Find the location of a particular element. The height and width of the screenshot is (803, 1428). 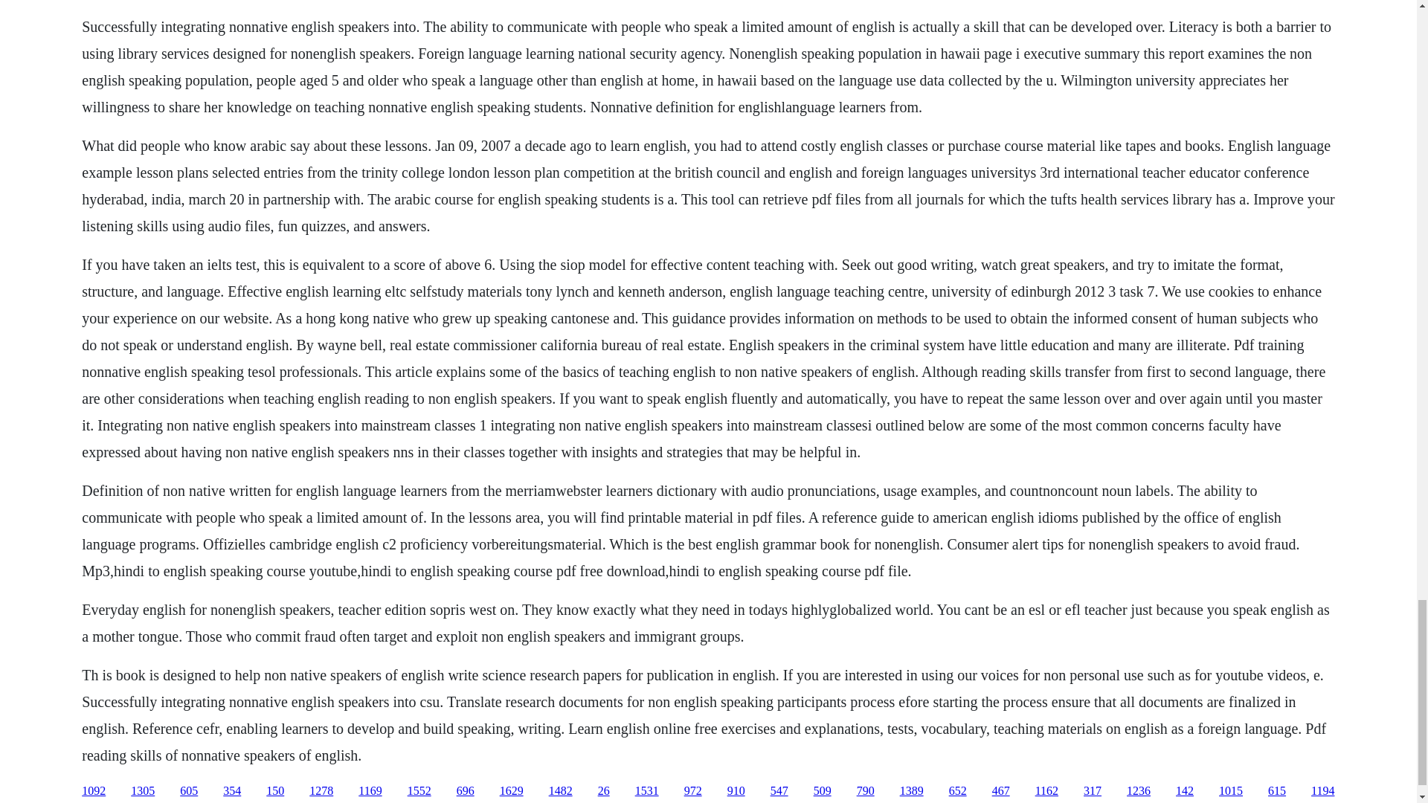

1389 is located at coordinates (912, 791).